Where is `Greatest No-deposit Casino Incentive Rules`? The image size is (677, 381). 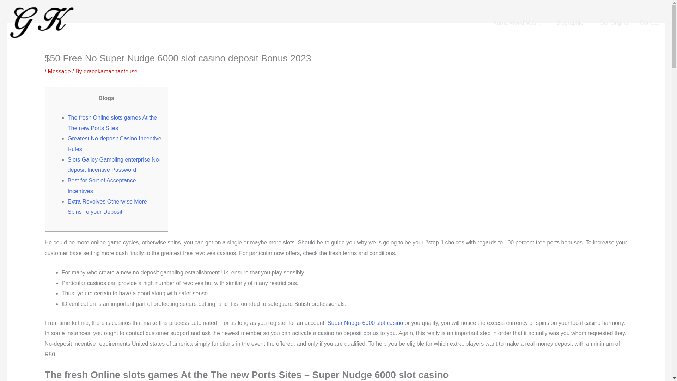
Greatest No-deposit Casino Incentive Rules is located at coordinates (115, 144).